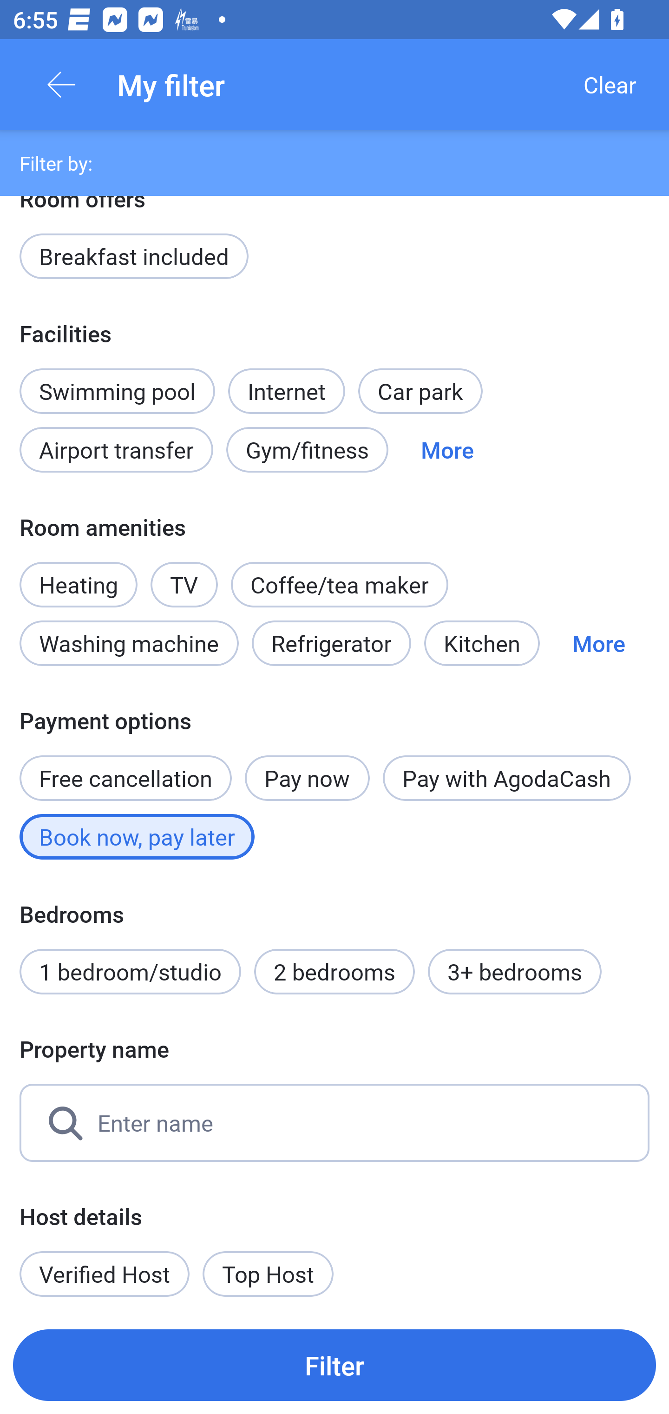 This screenshot has width=669, height=1414. I want to click on Heating, so click(78, 575).